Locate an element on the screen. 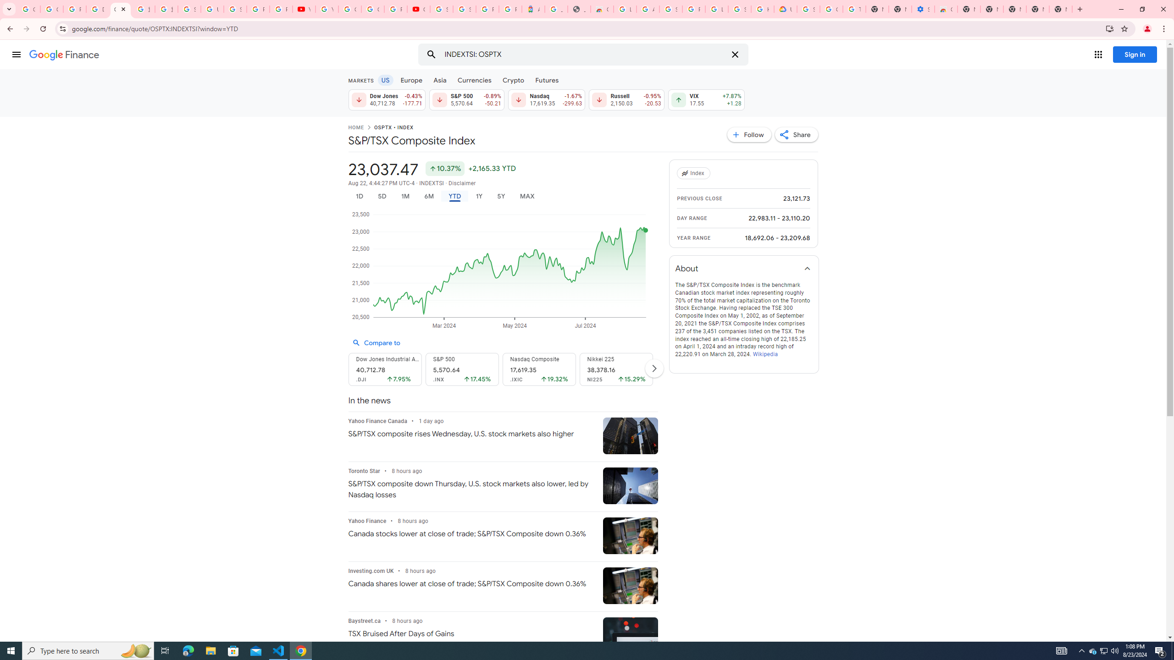 This screenshot has height=660, width=1174. Turn cookies on or off - Computer - Google Account Help is located at coordinates (854, 9).